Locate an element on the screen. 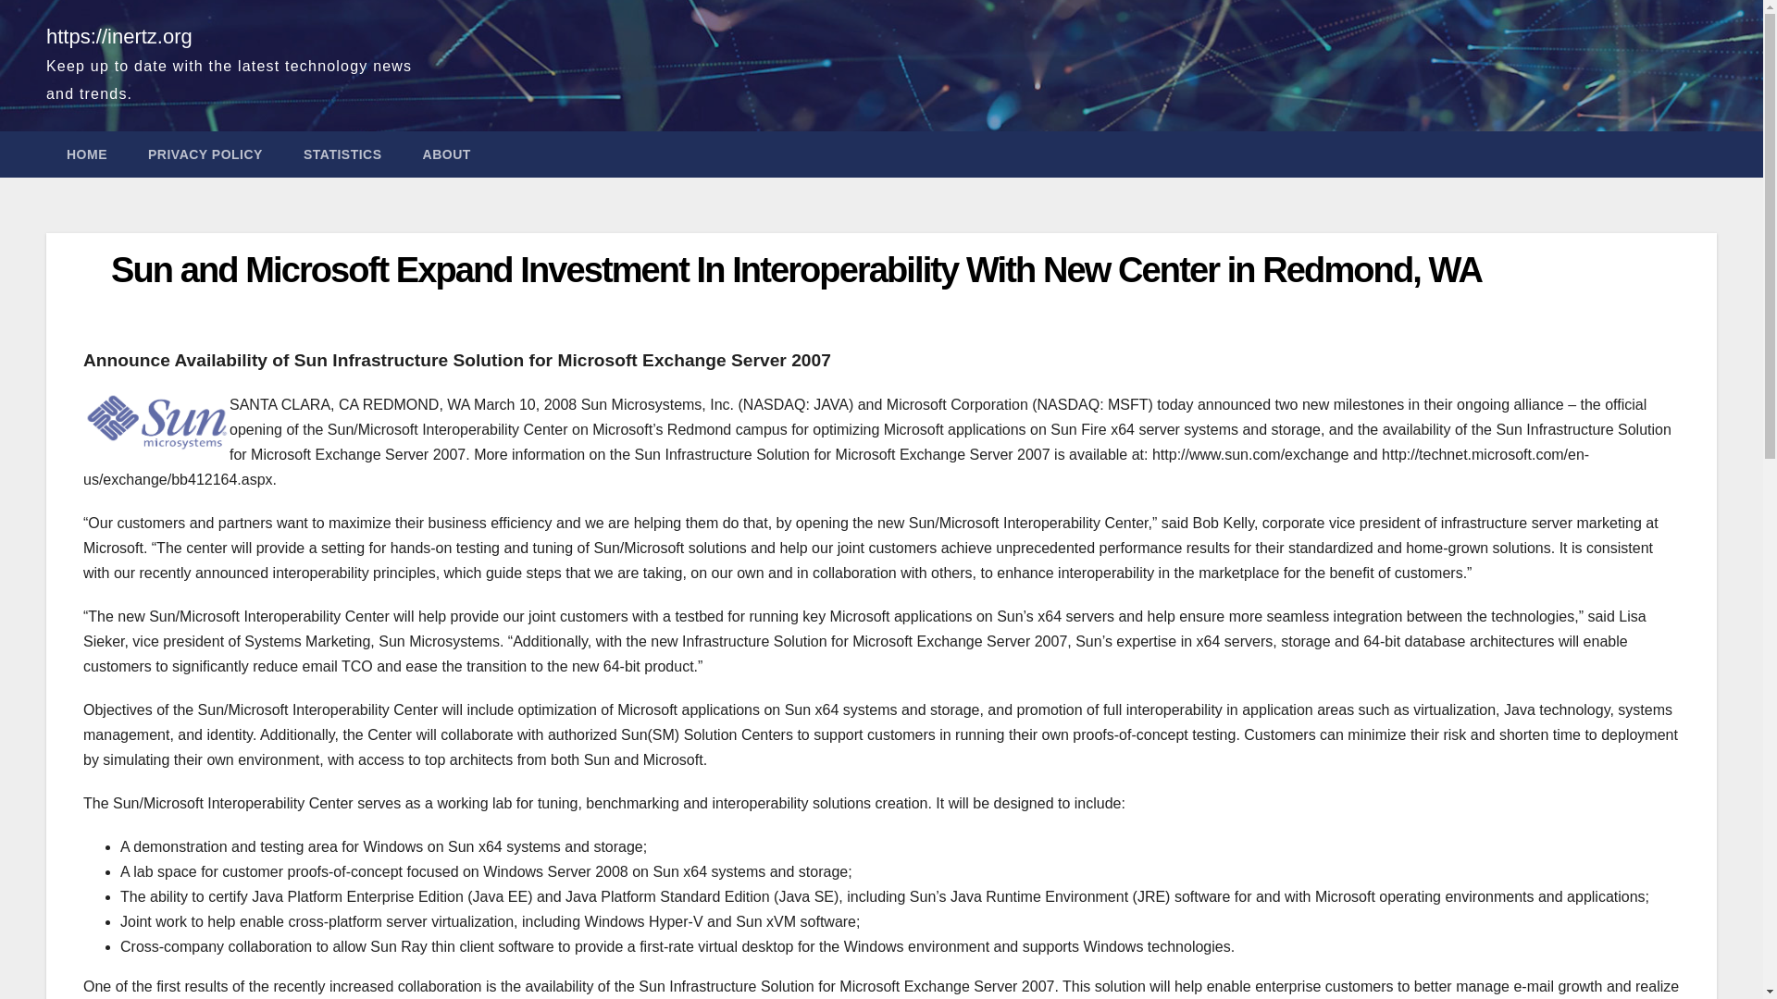 Image resolution: width=1777 pixels, height=999 pixels. HOME is located at coordinates (87, 154).